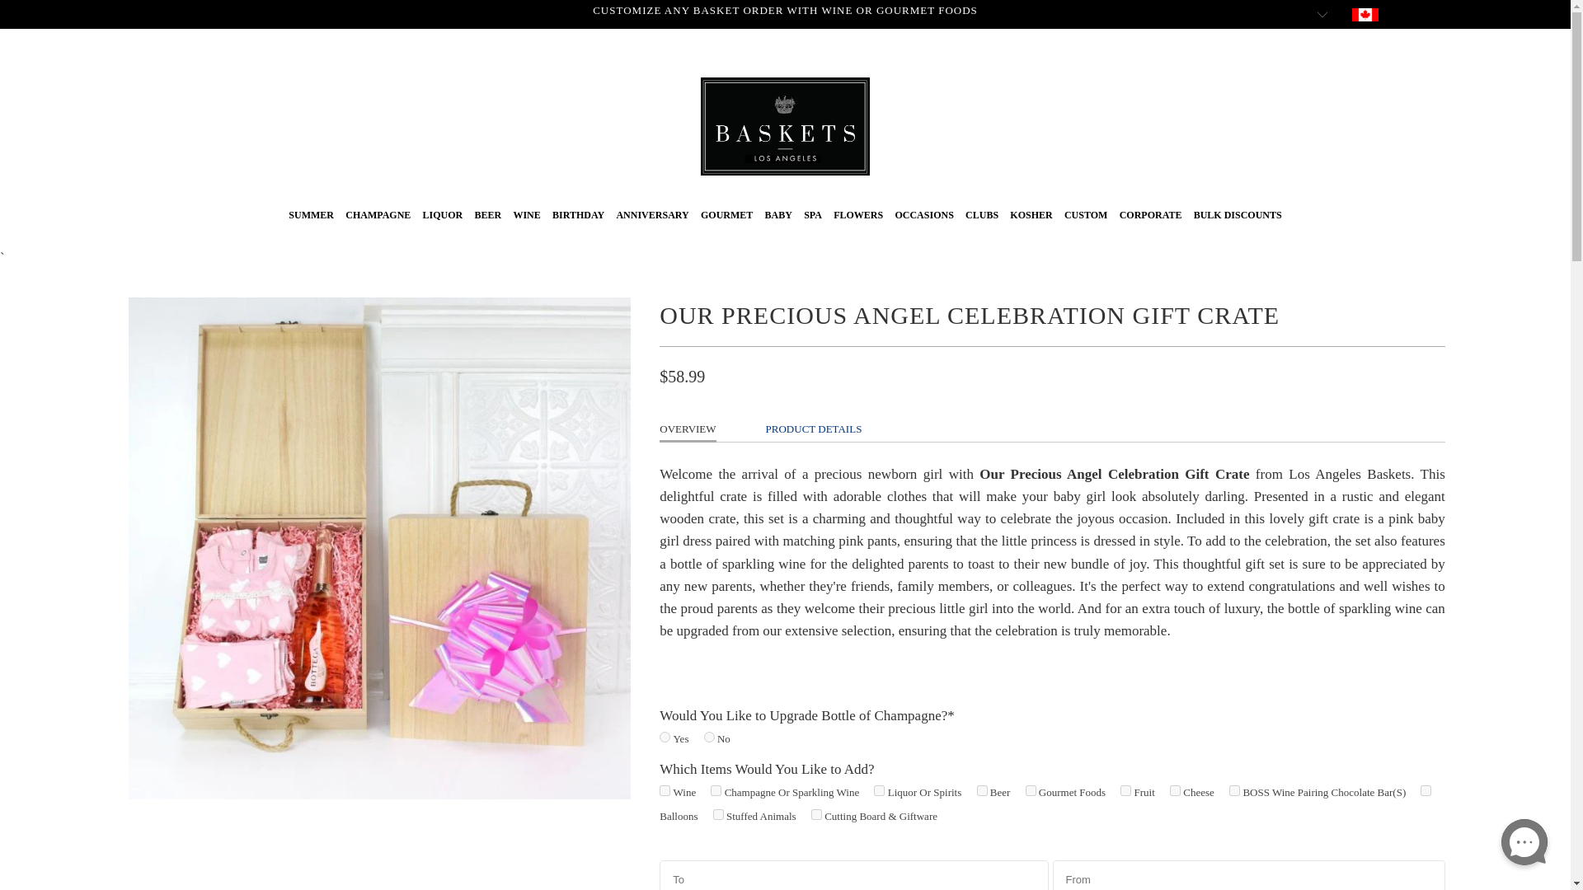 The height and width of the screenshot is (890, 1583). Describe the element at coordinates (665, 737) in the screenshot. I see `Yes` at that location.